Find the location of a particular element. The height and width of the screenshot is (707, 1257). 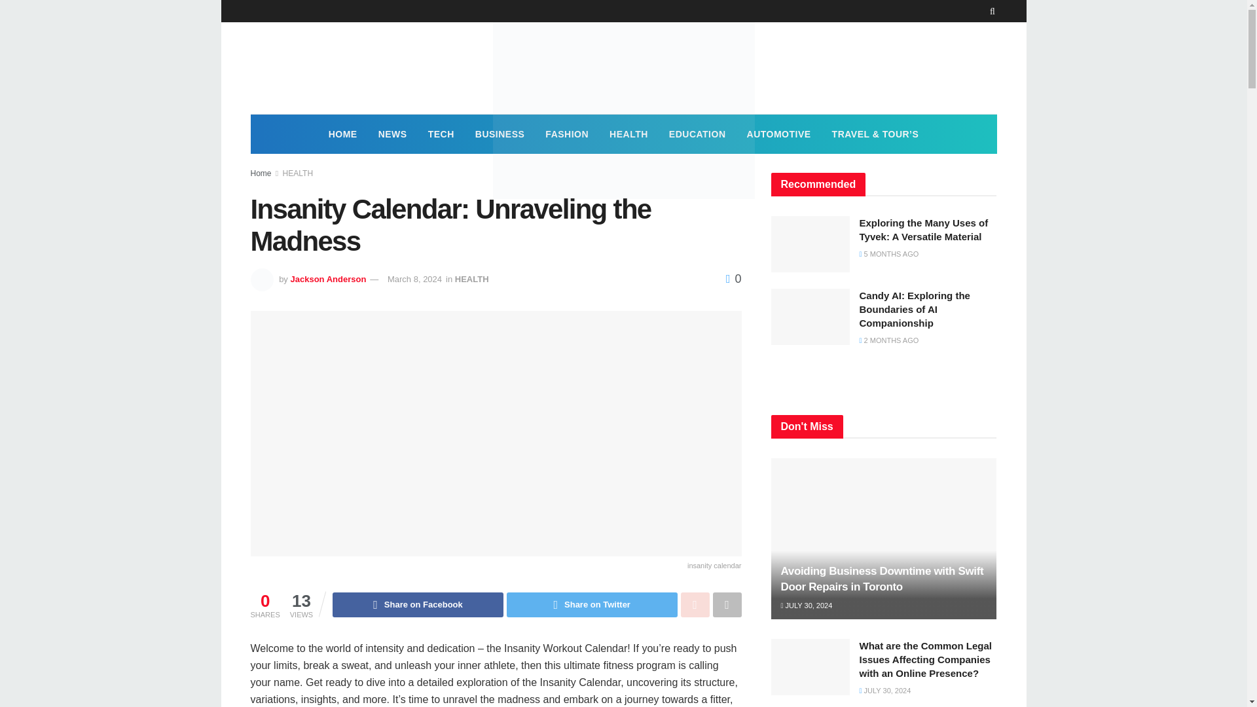

FASHION is located at coordinates (567, 134).